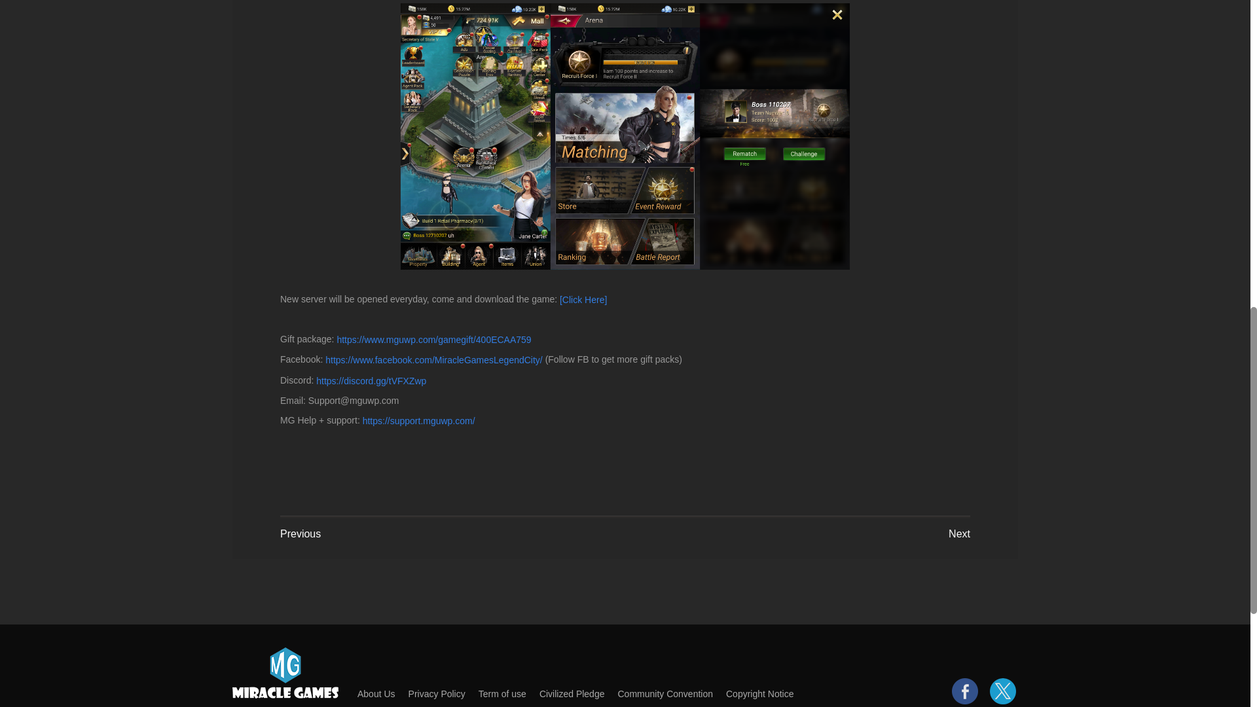 This screenshot has height=707, width=1257. Describe the element at coordinates (300, 534) in the screenshot. I see `Previous` at that location.